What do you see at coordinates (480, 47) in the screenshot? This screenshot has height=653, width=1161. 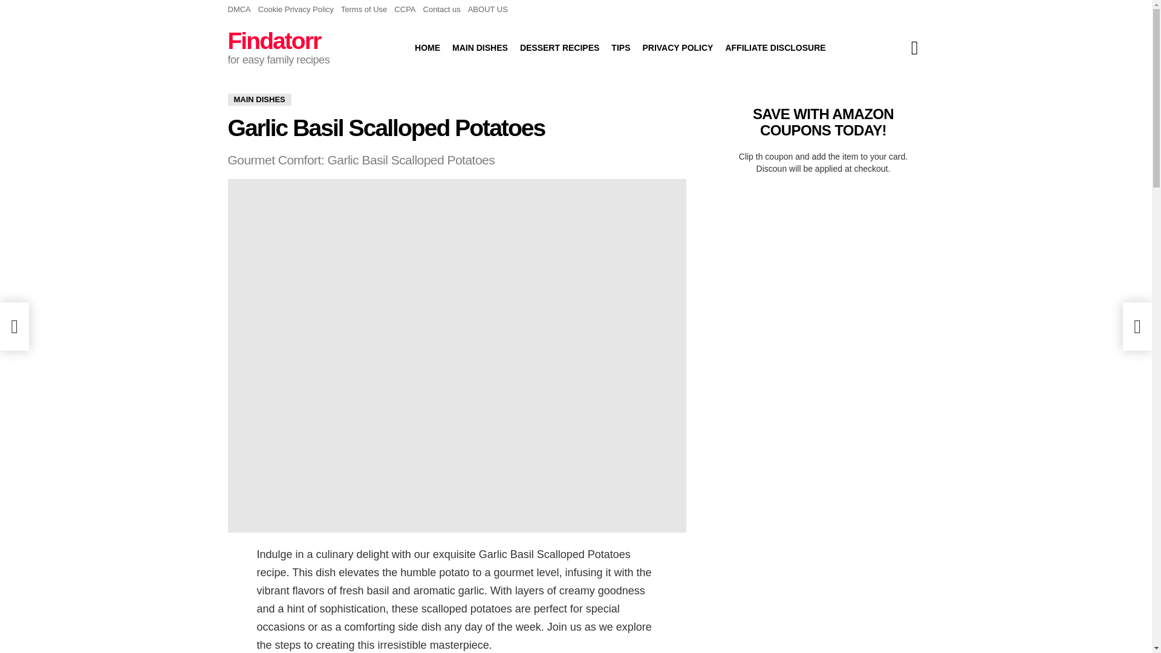 I see `MAIN DISHES` at bounding box center [480, 47].